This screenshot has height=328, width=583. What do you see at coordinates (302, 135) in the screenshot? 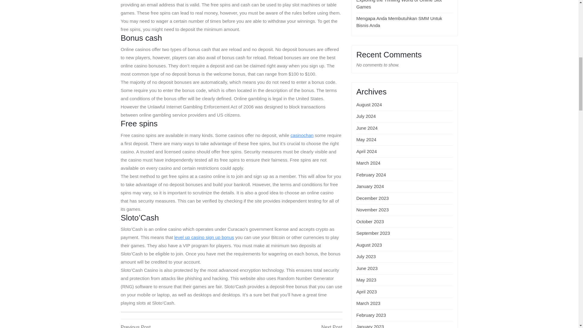
I see `casinochan` at bounding box center [302, 135].